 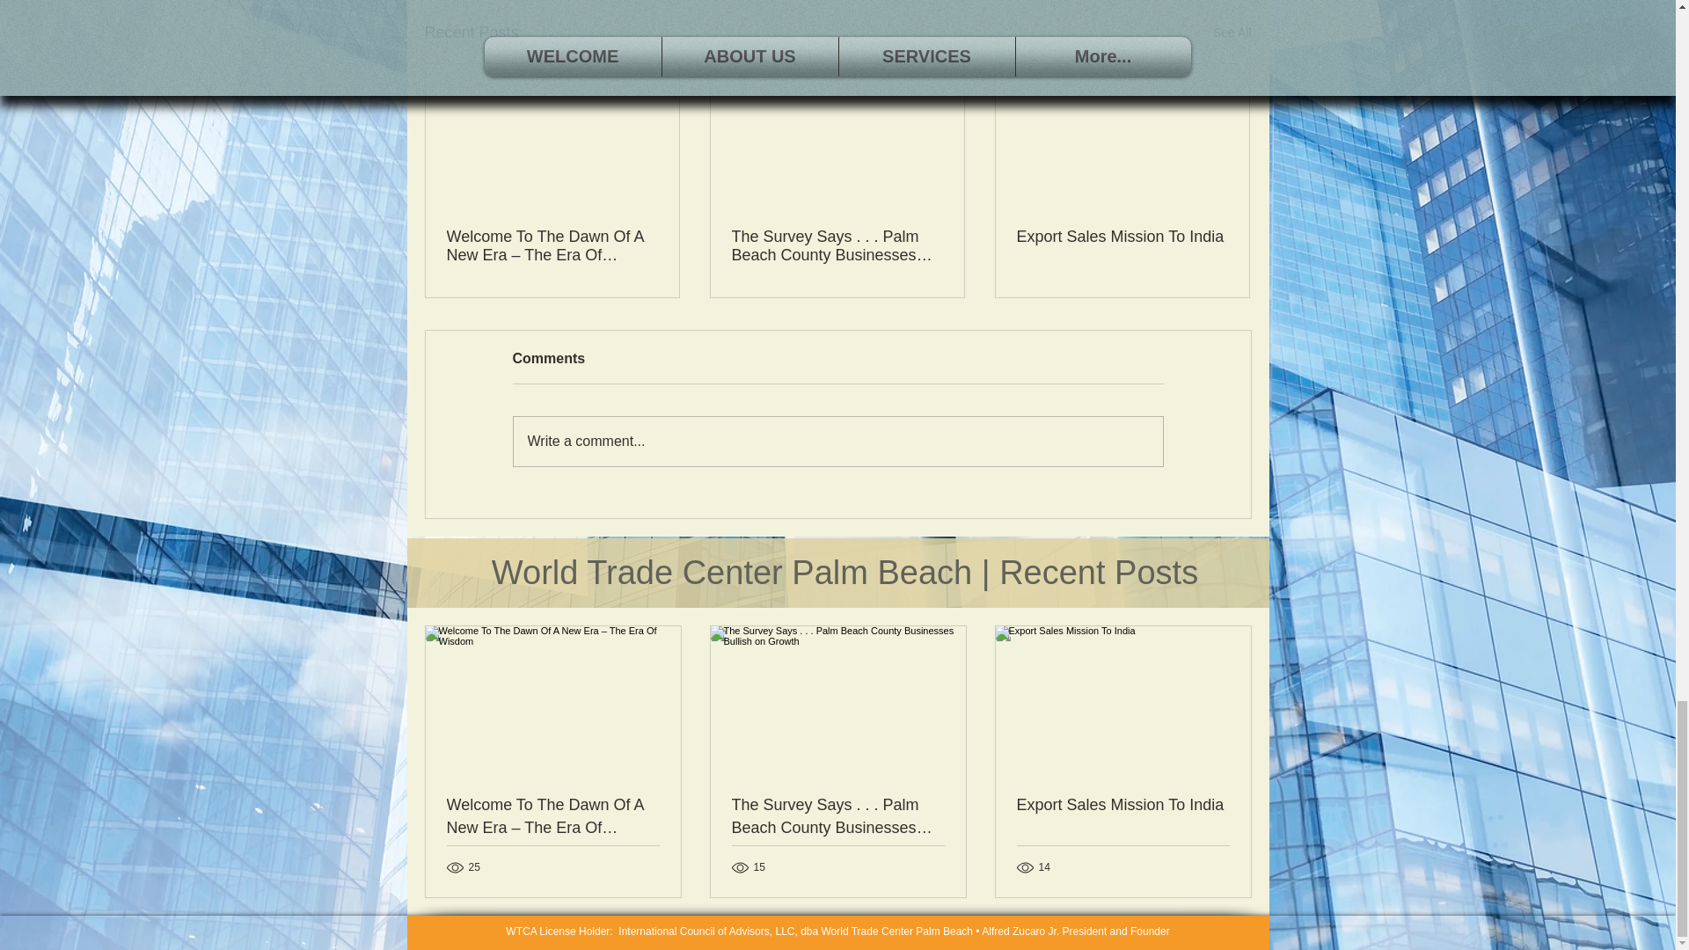 What do you see at coordinates (1122, 804) in the screenshot?
I see `Export Sales Mission To India` at bounding box center [1122, 804].